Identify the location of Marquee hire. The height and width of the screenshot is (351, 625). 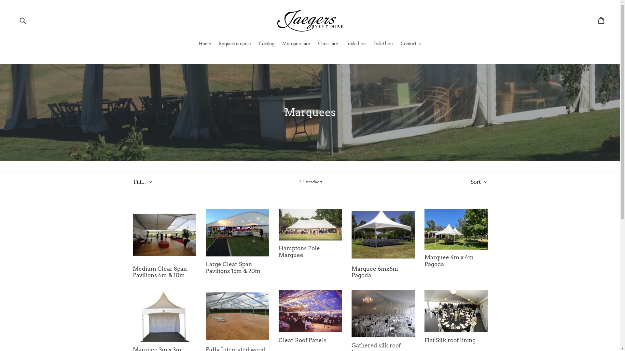
(296, 44).